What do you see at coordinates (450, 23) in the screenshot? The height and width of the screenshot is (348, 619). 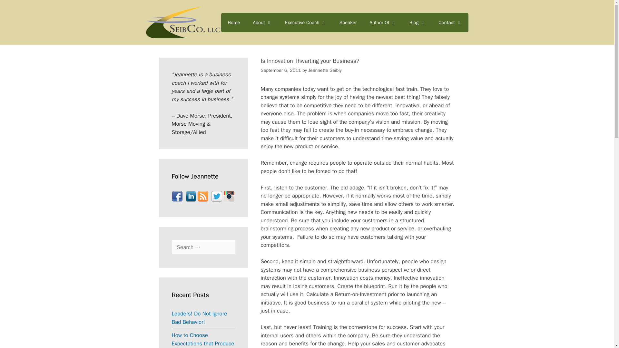 I see `Contact` at bounding box center [450, 23].